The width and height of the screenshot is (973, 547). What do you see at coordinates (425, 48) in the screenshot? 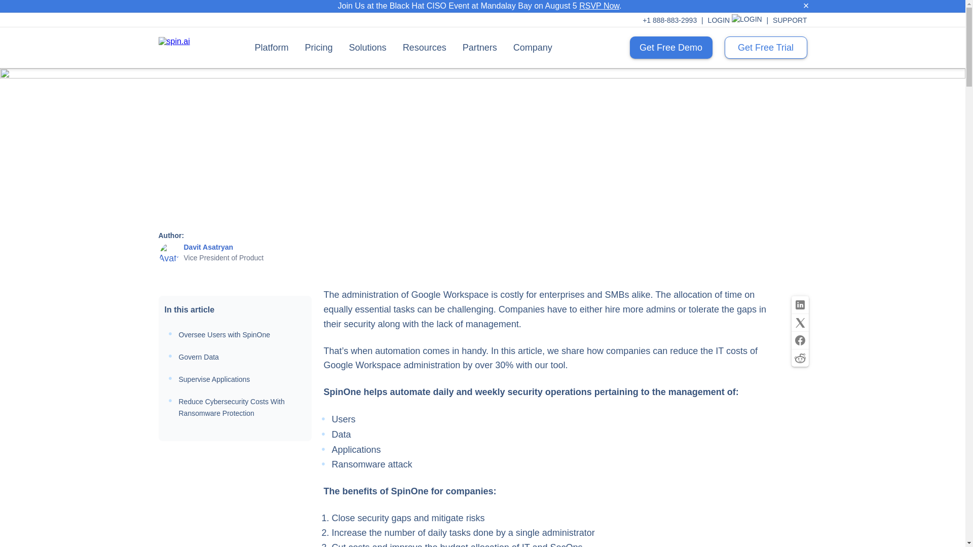
I see `Resources` at bounding box center [425, 48].